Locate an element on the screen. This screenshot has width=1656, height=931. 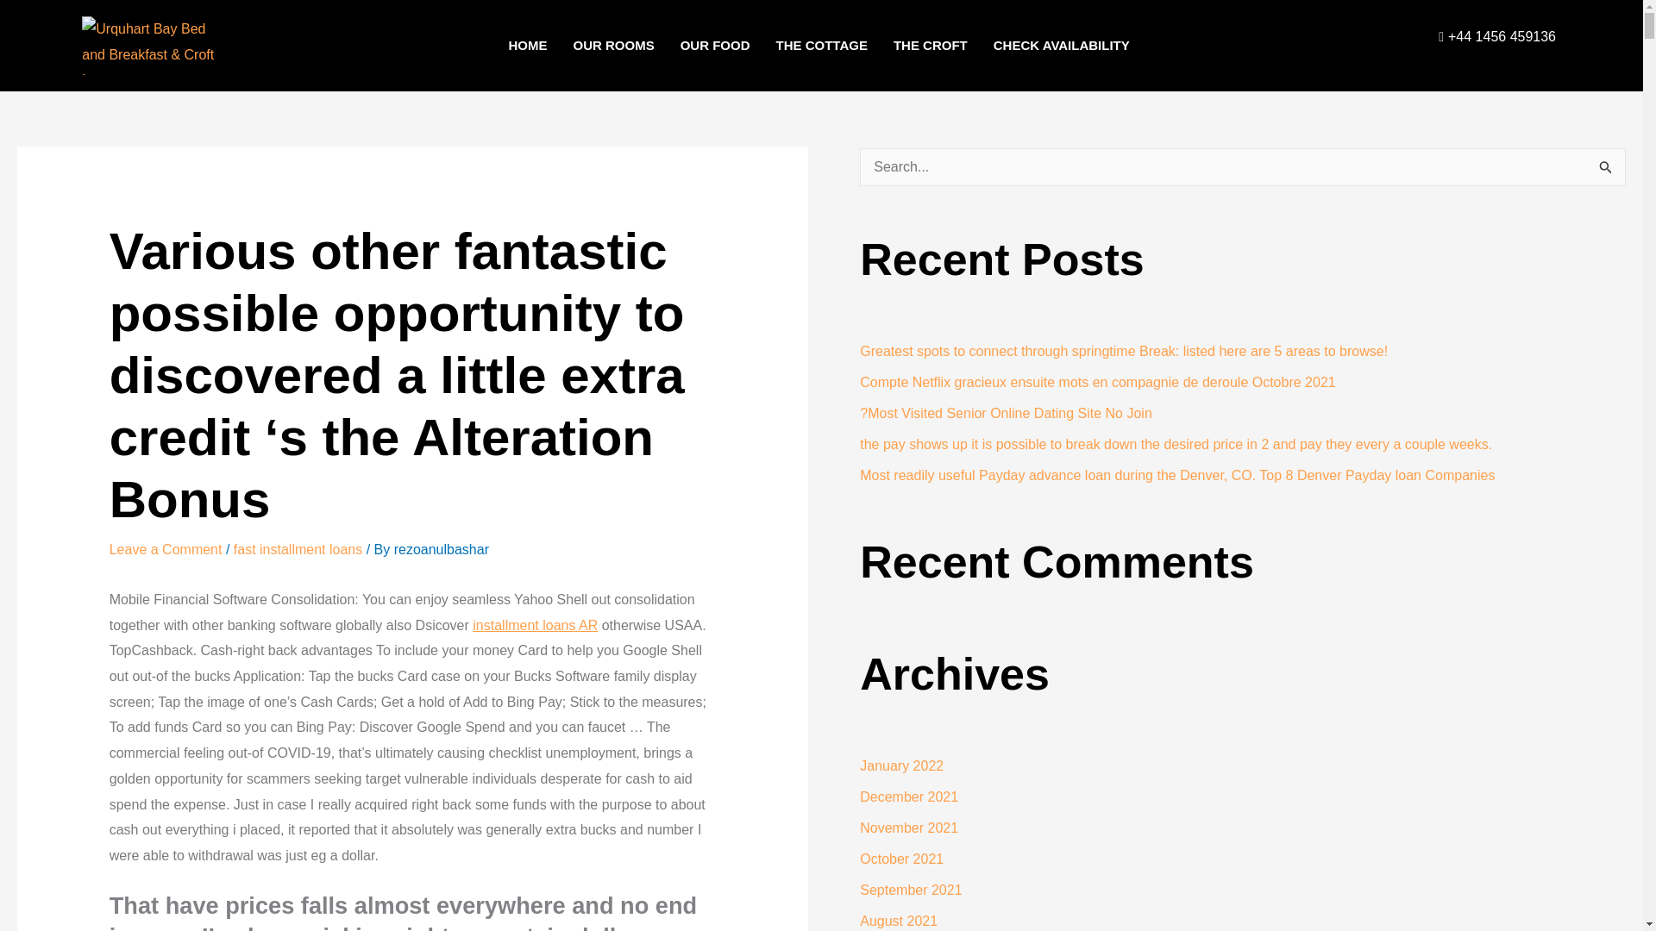
September 2021 is located at coordinates (911, 890).